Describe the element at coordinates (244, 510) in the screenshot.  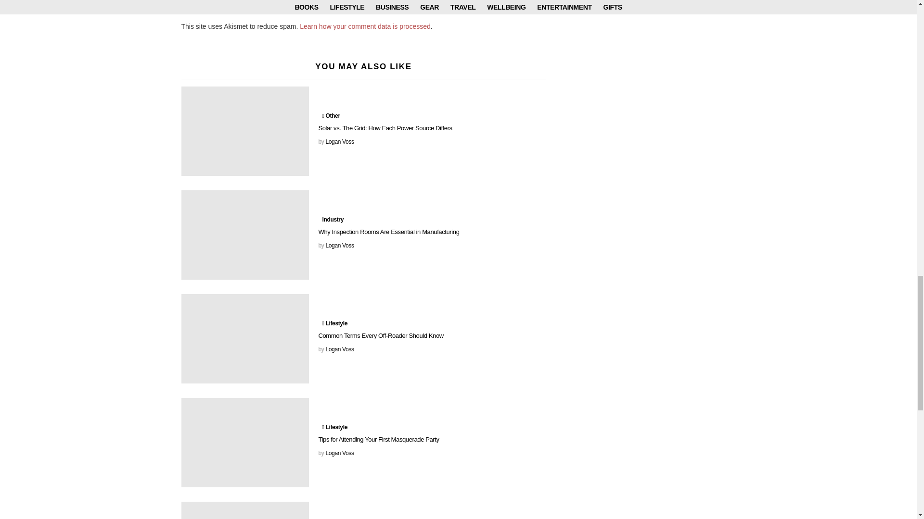
I see `The Must-Know Benefits of Daily Meditation` at that location.